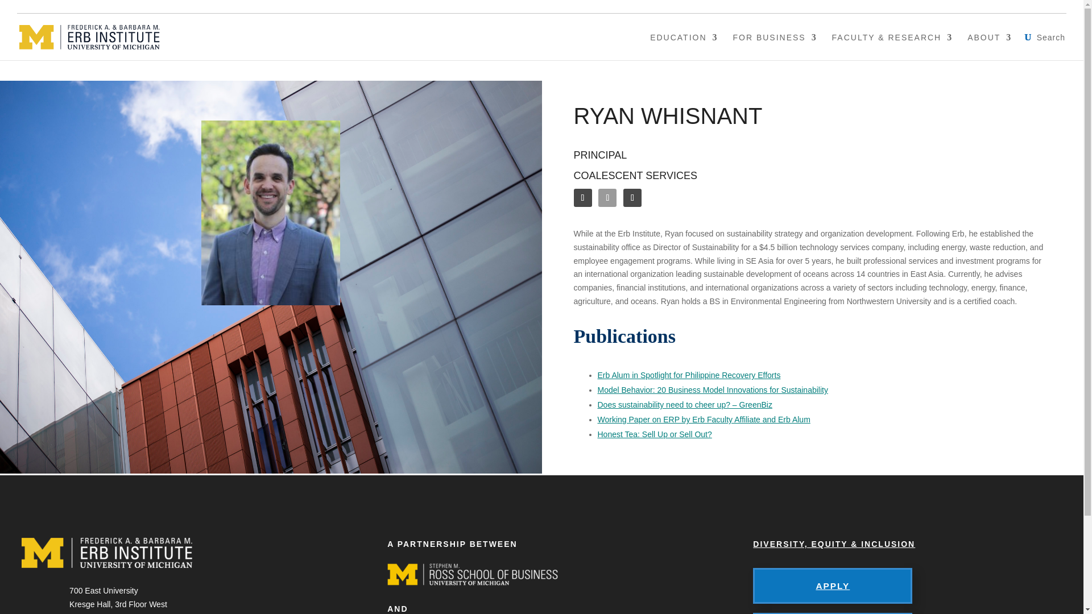  I want to click on Calendar, so click(926, 6).